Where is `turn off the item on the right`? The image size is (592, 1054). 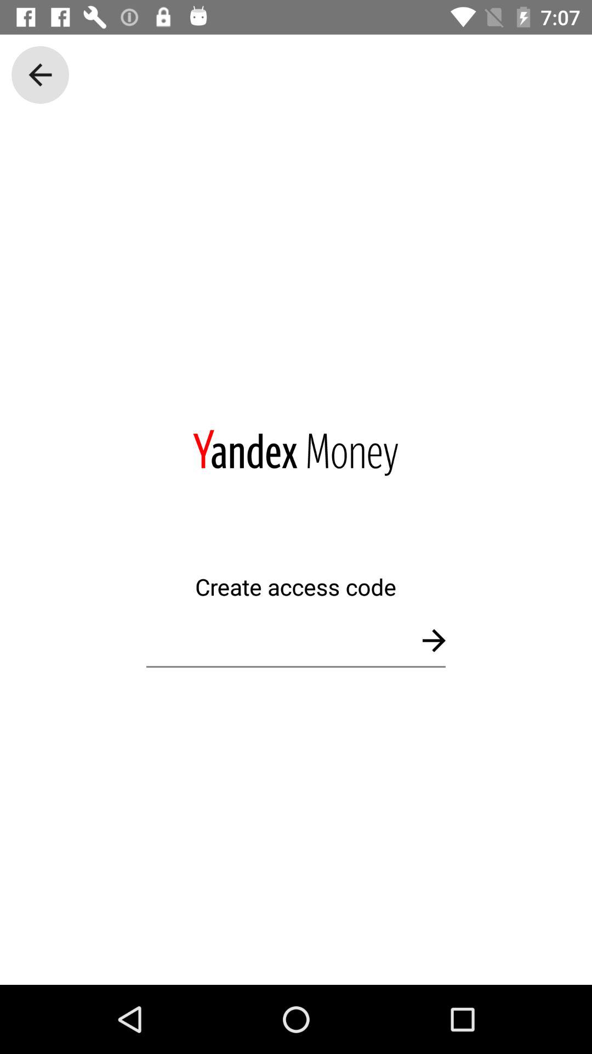 turn off the item on the right is located at coordinates (434, 640).